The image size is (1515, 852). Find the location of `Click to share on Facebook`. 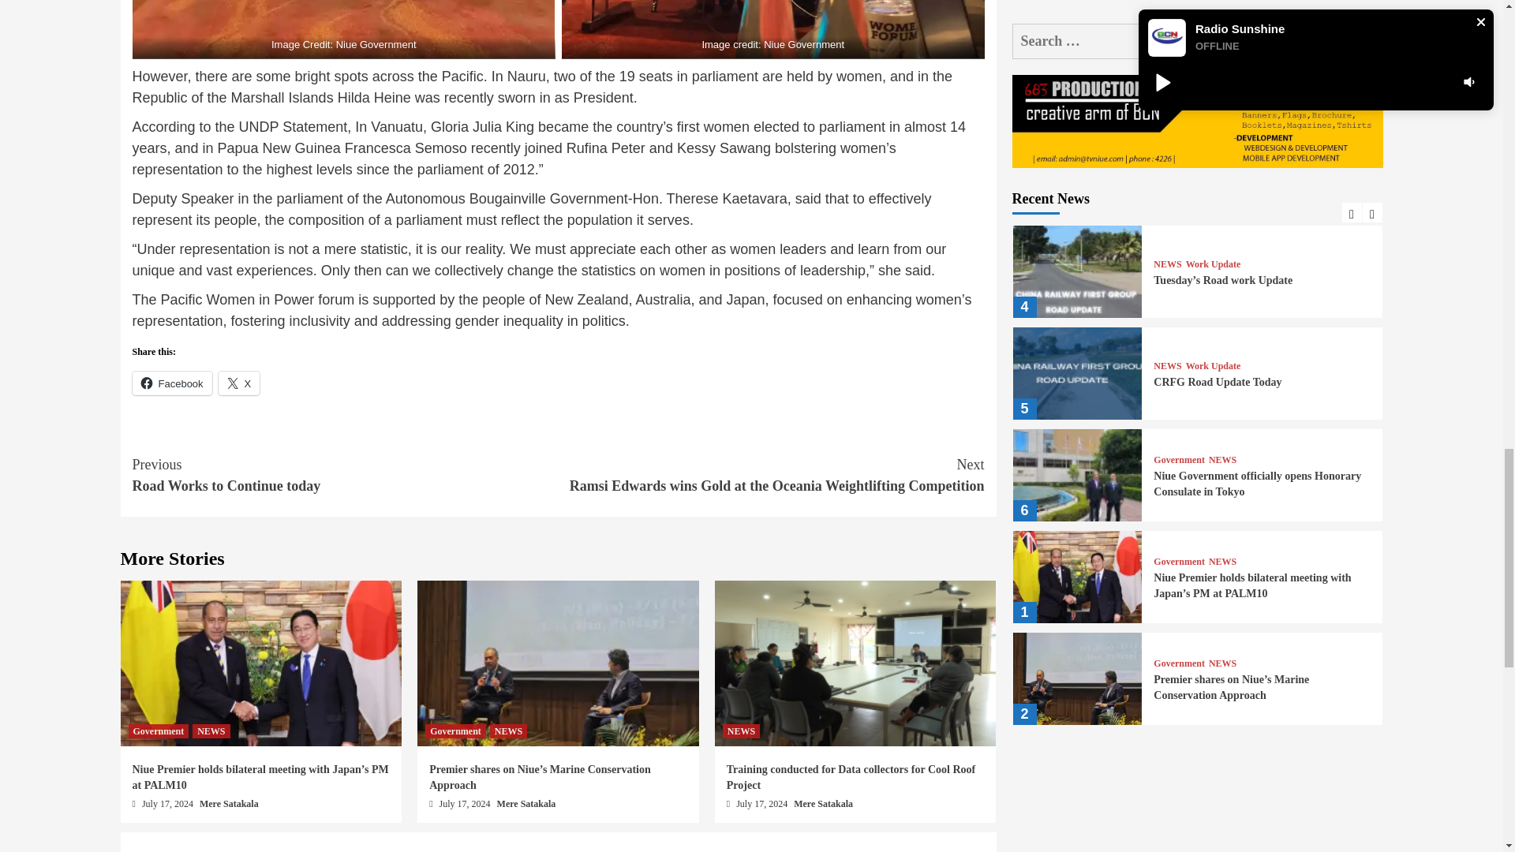

Click to share on Facebook is located at coordinates (172, 383).